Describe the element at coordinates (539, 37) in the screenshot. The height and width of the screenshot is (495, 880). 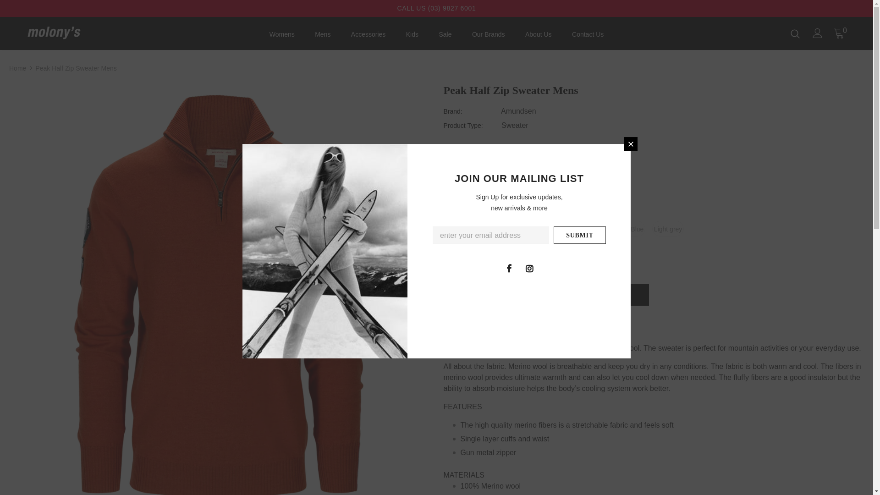
I see `About Us` at that location.